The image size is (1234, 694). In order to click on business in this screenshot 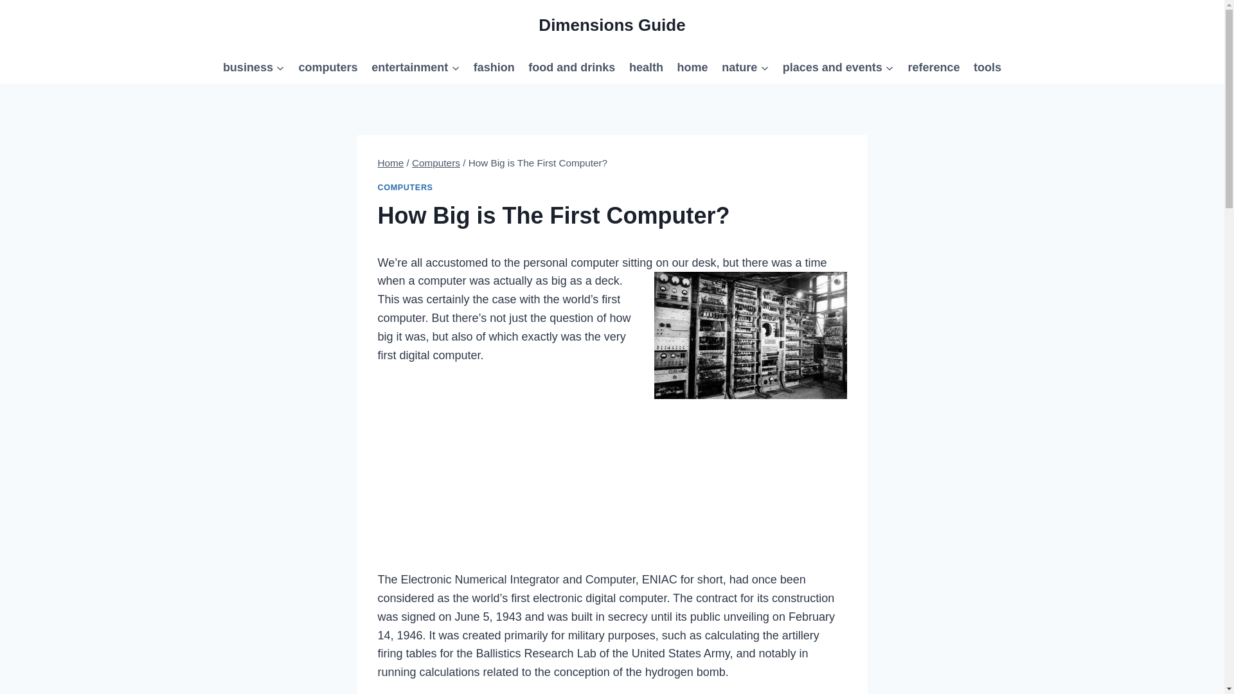, I will do `click(253, 67)`.